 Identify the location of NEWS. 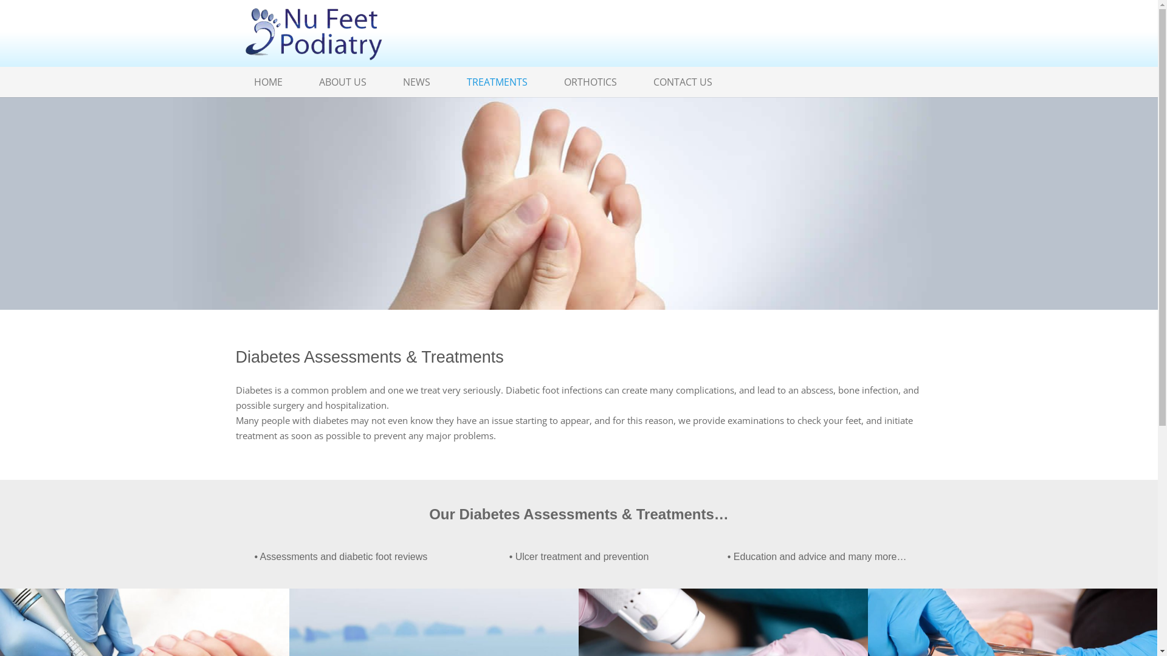
(416, 82).